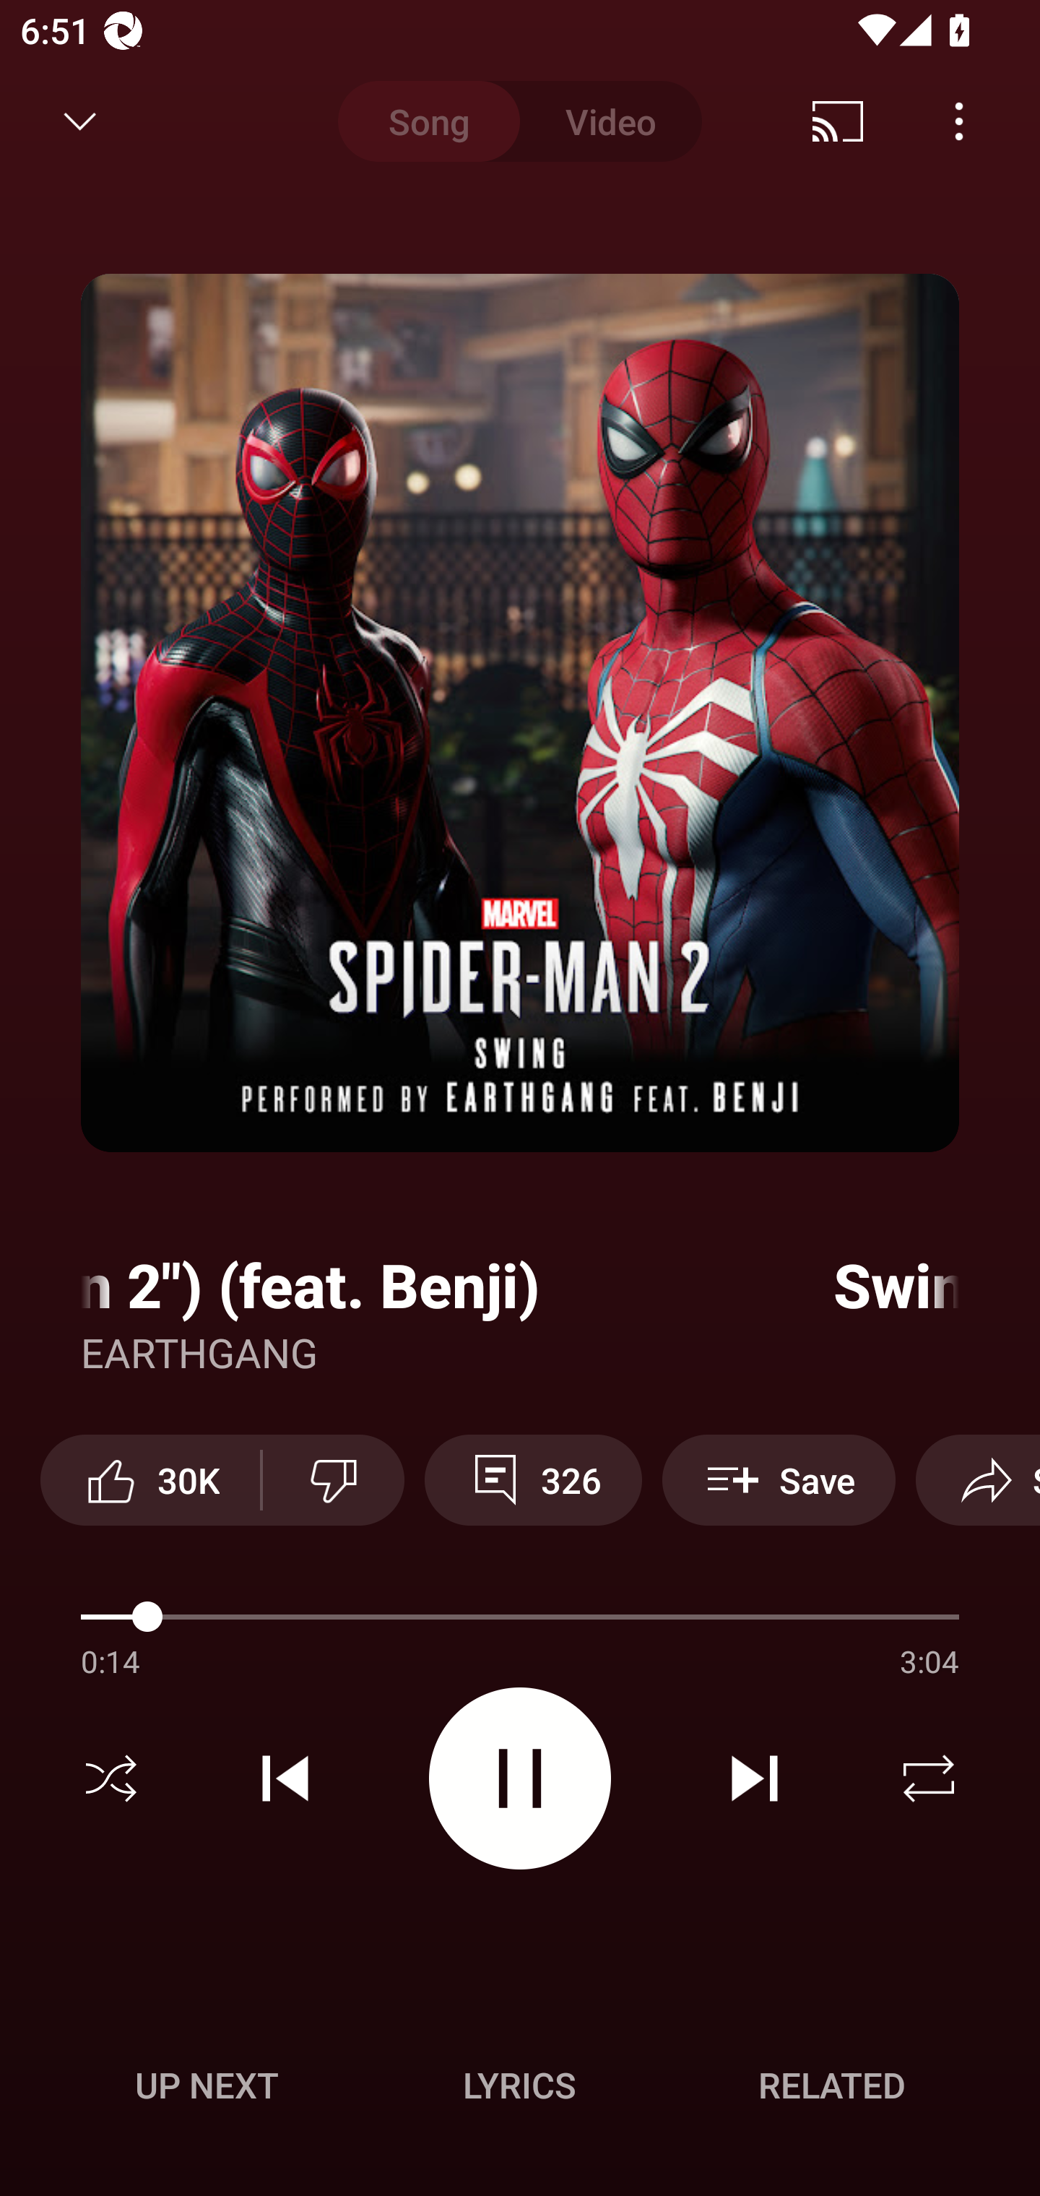 This screenshot has height=2196, width=1040. I want to click on 326 View 326 comments, so click(533, 1479).